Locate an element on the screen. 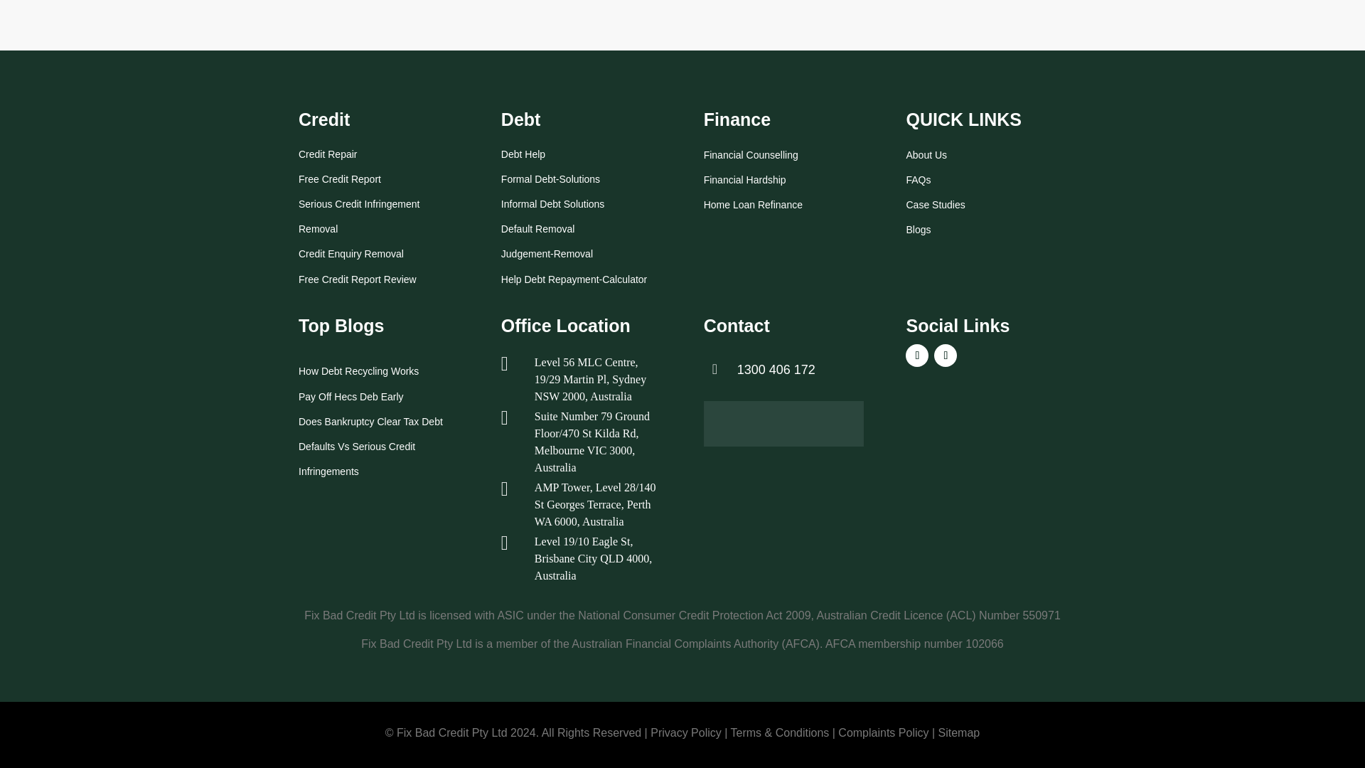 This screenshot has width=1365, height=768. Serious Credit Infringement Removal is located at coordinates (358, 215).